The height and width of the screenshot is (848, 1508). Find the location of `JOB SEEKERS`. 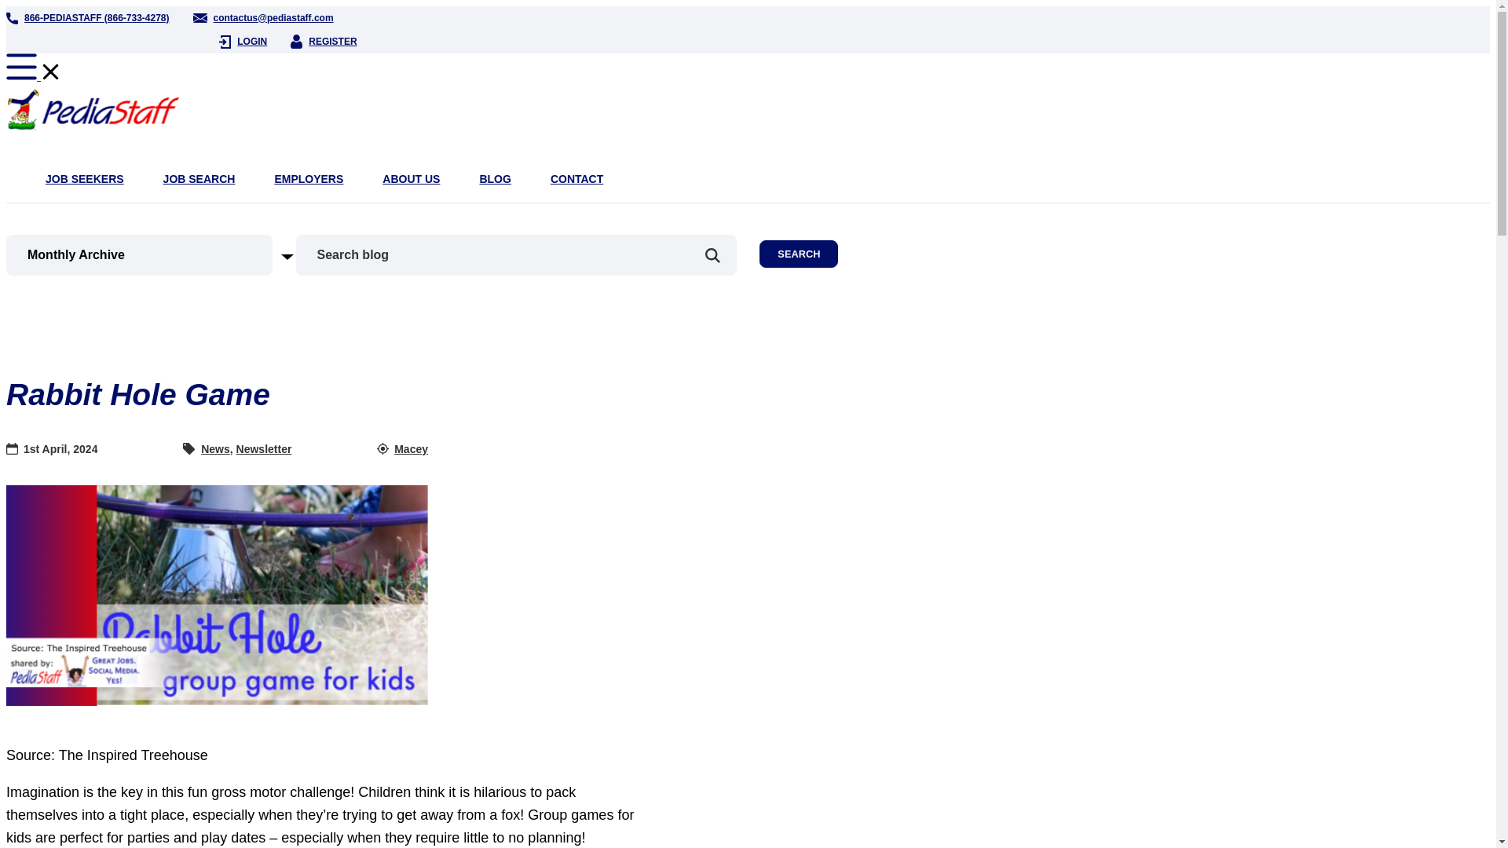

JOB SEEKERS is located at coordinates (84, 179).